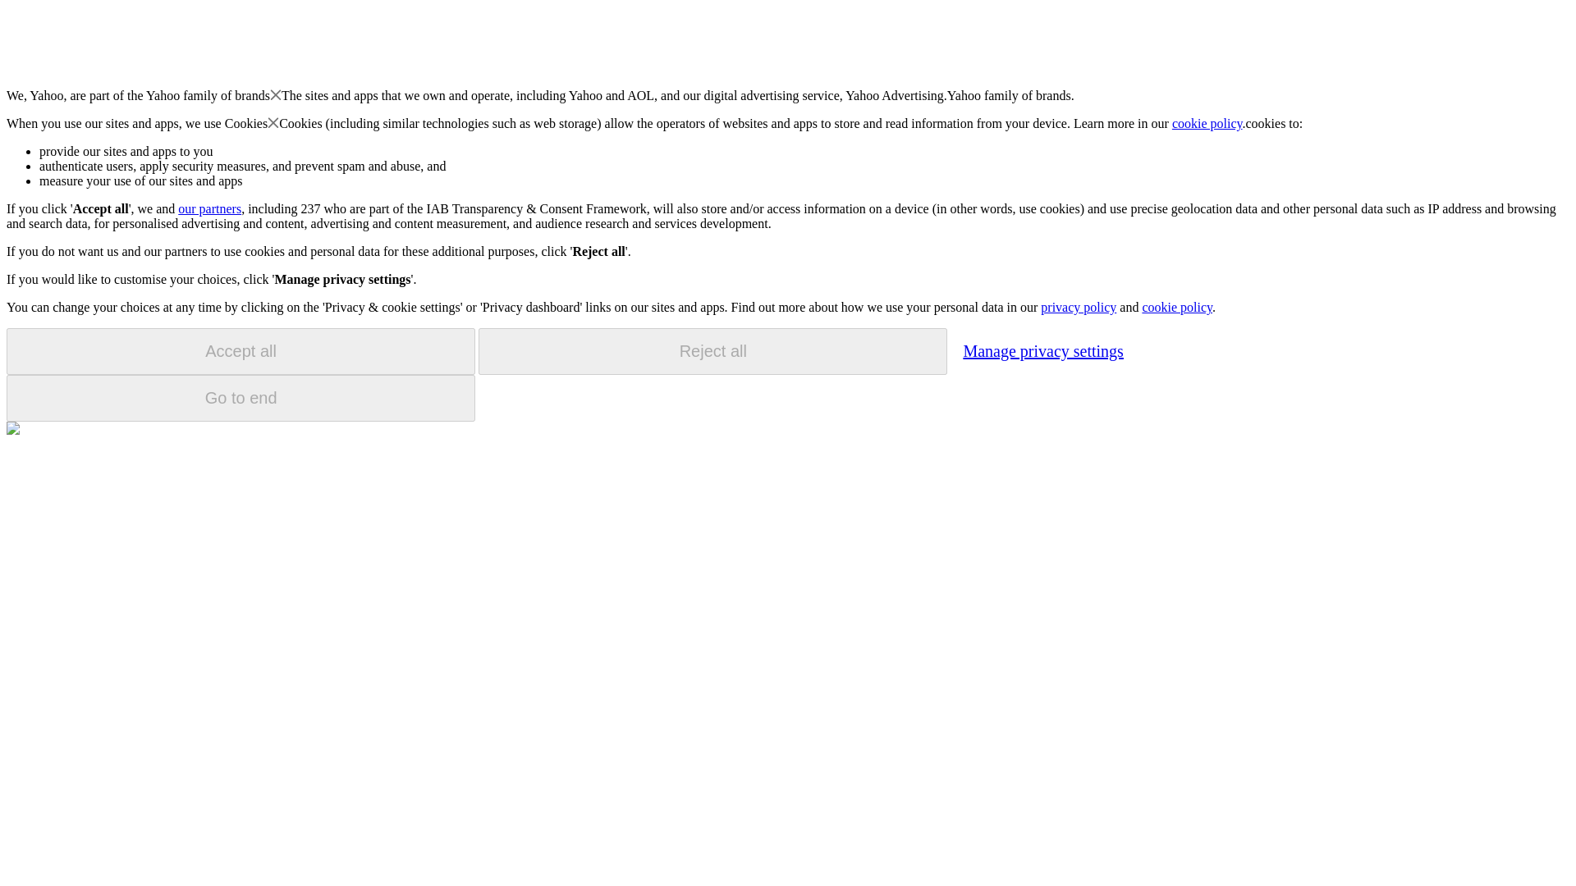 The width and height of the screenshot is (1576, 886). I want to click on privacy policy, so click(1078, 307).